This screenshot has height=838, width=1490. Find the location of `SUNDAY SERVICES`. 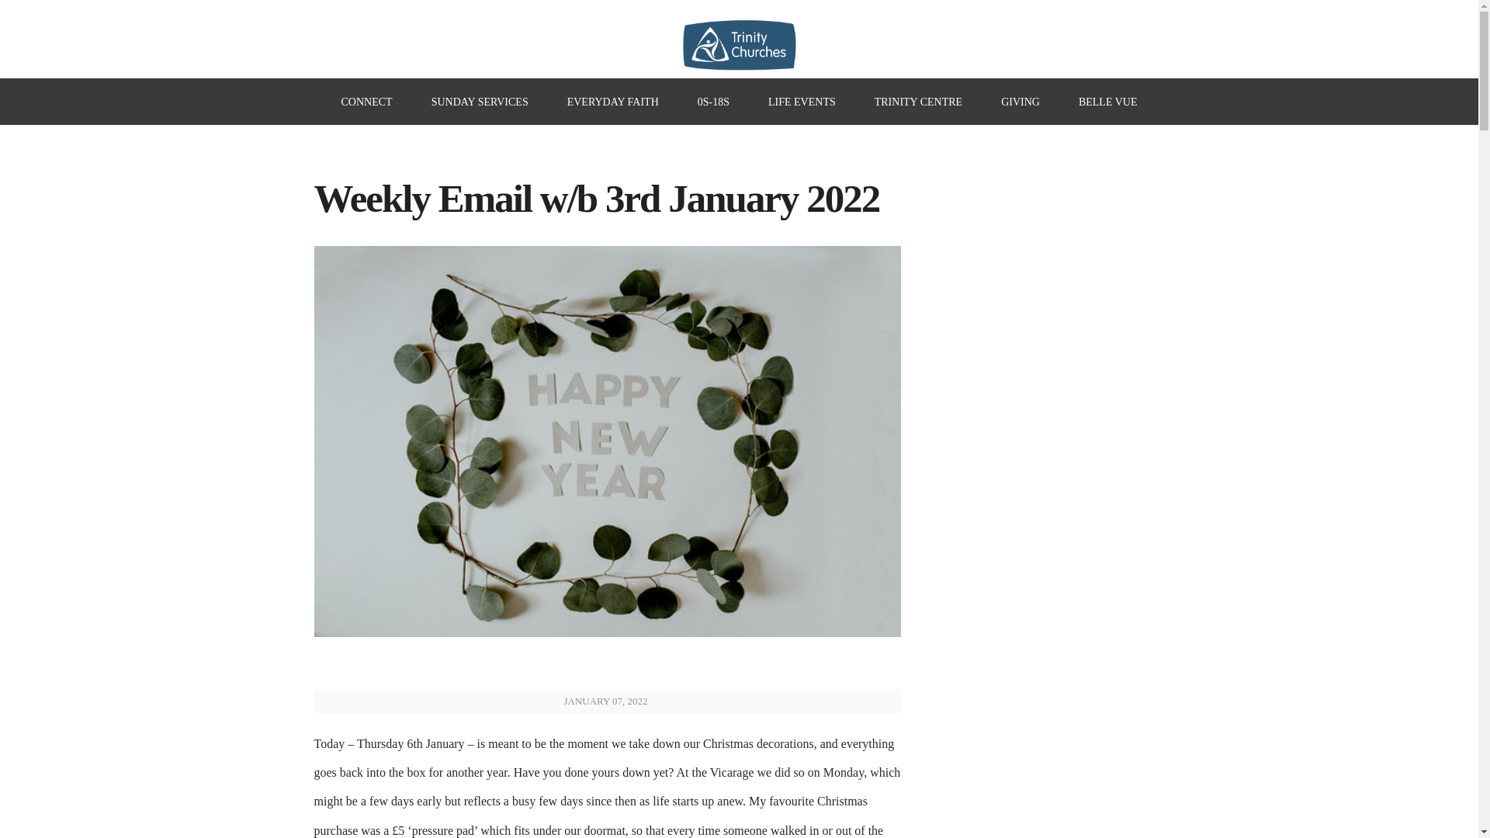

SUNDAY SERVICES is located at coordinates (480, 101).